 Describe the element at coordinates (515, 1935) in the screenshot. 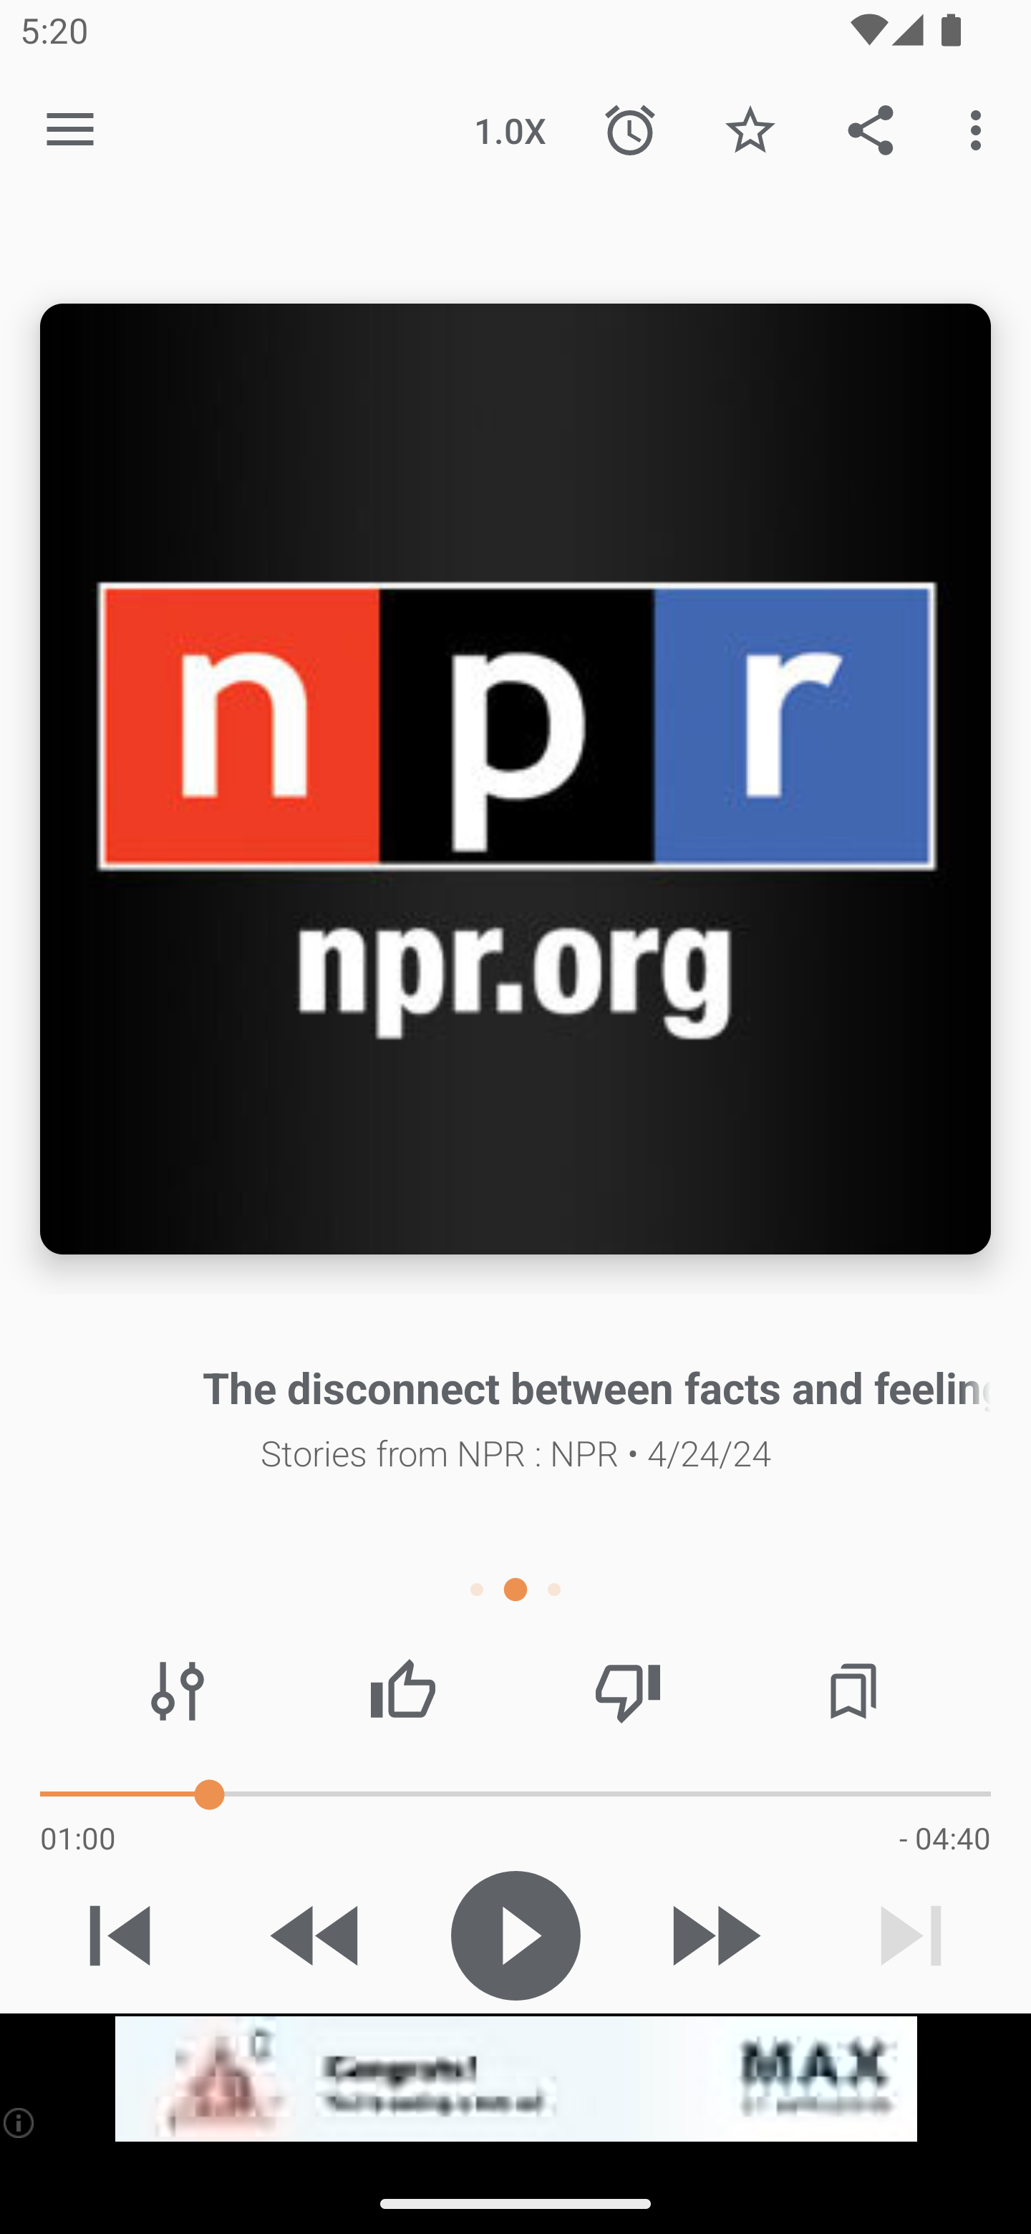

I see `Play / Pause` at that location.